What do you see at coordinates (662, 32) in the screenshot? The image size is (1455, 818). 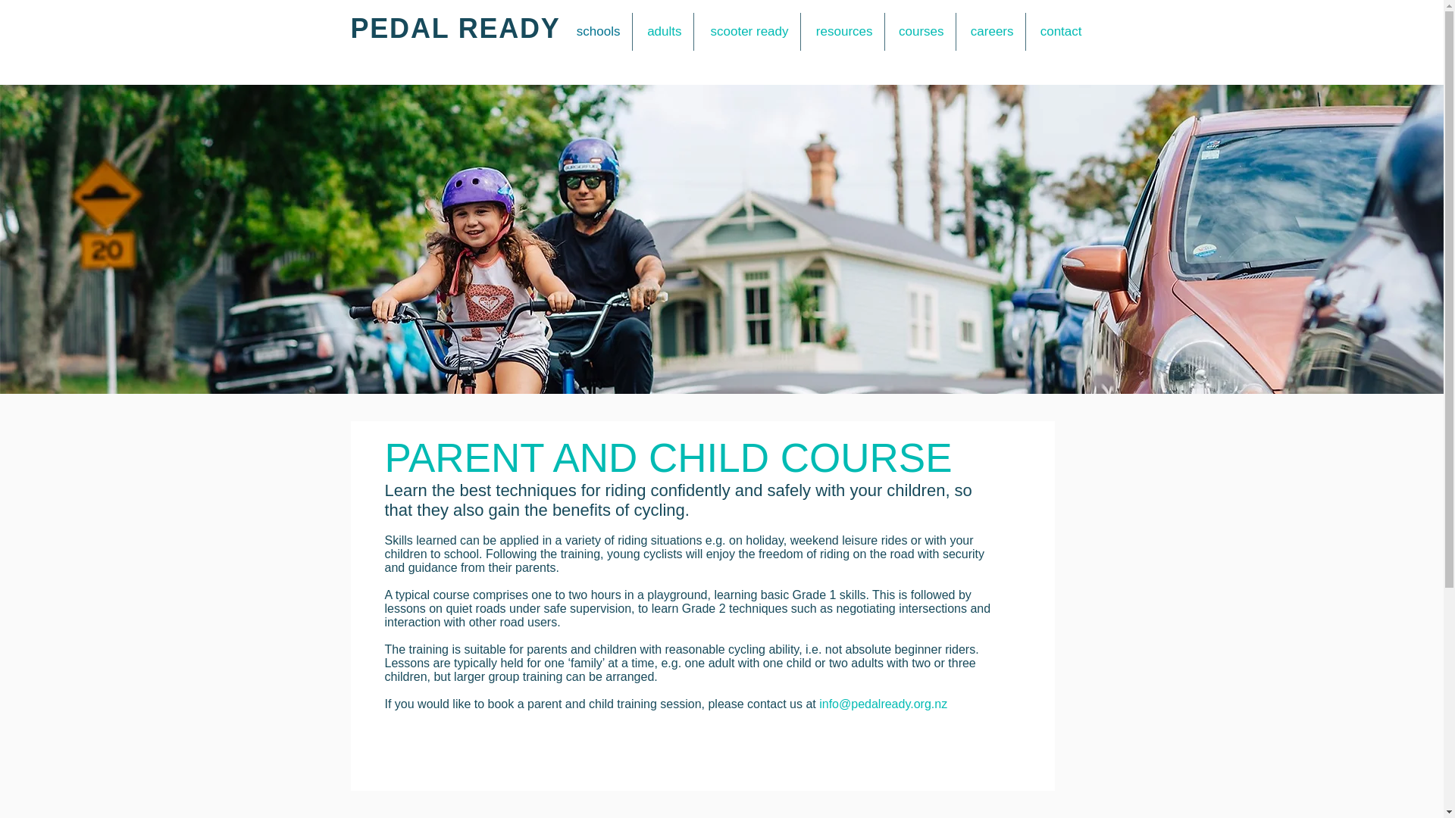 I see `adults` at bounding box center [662, 32].